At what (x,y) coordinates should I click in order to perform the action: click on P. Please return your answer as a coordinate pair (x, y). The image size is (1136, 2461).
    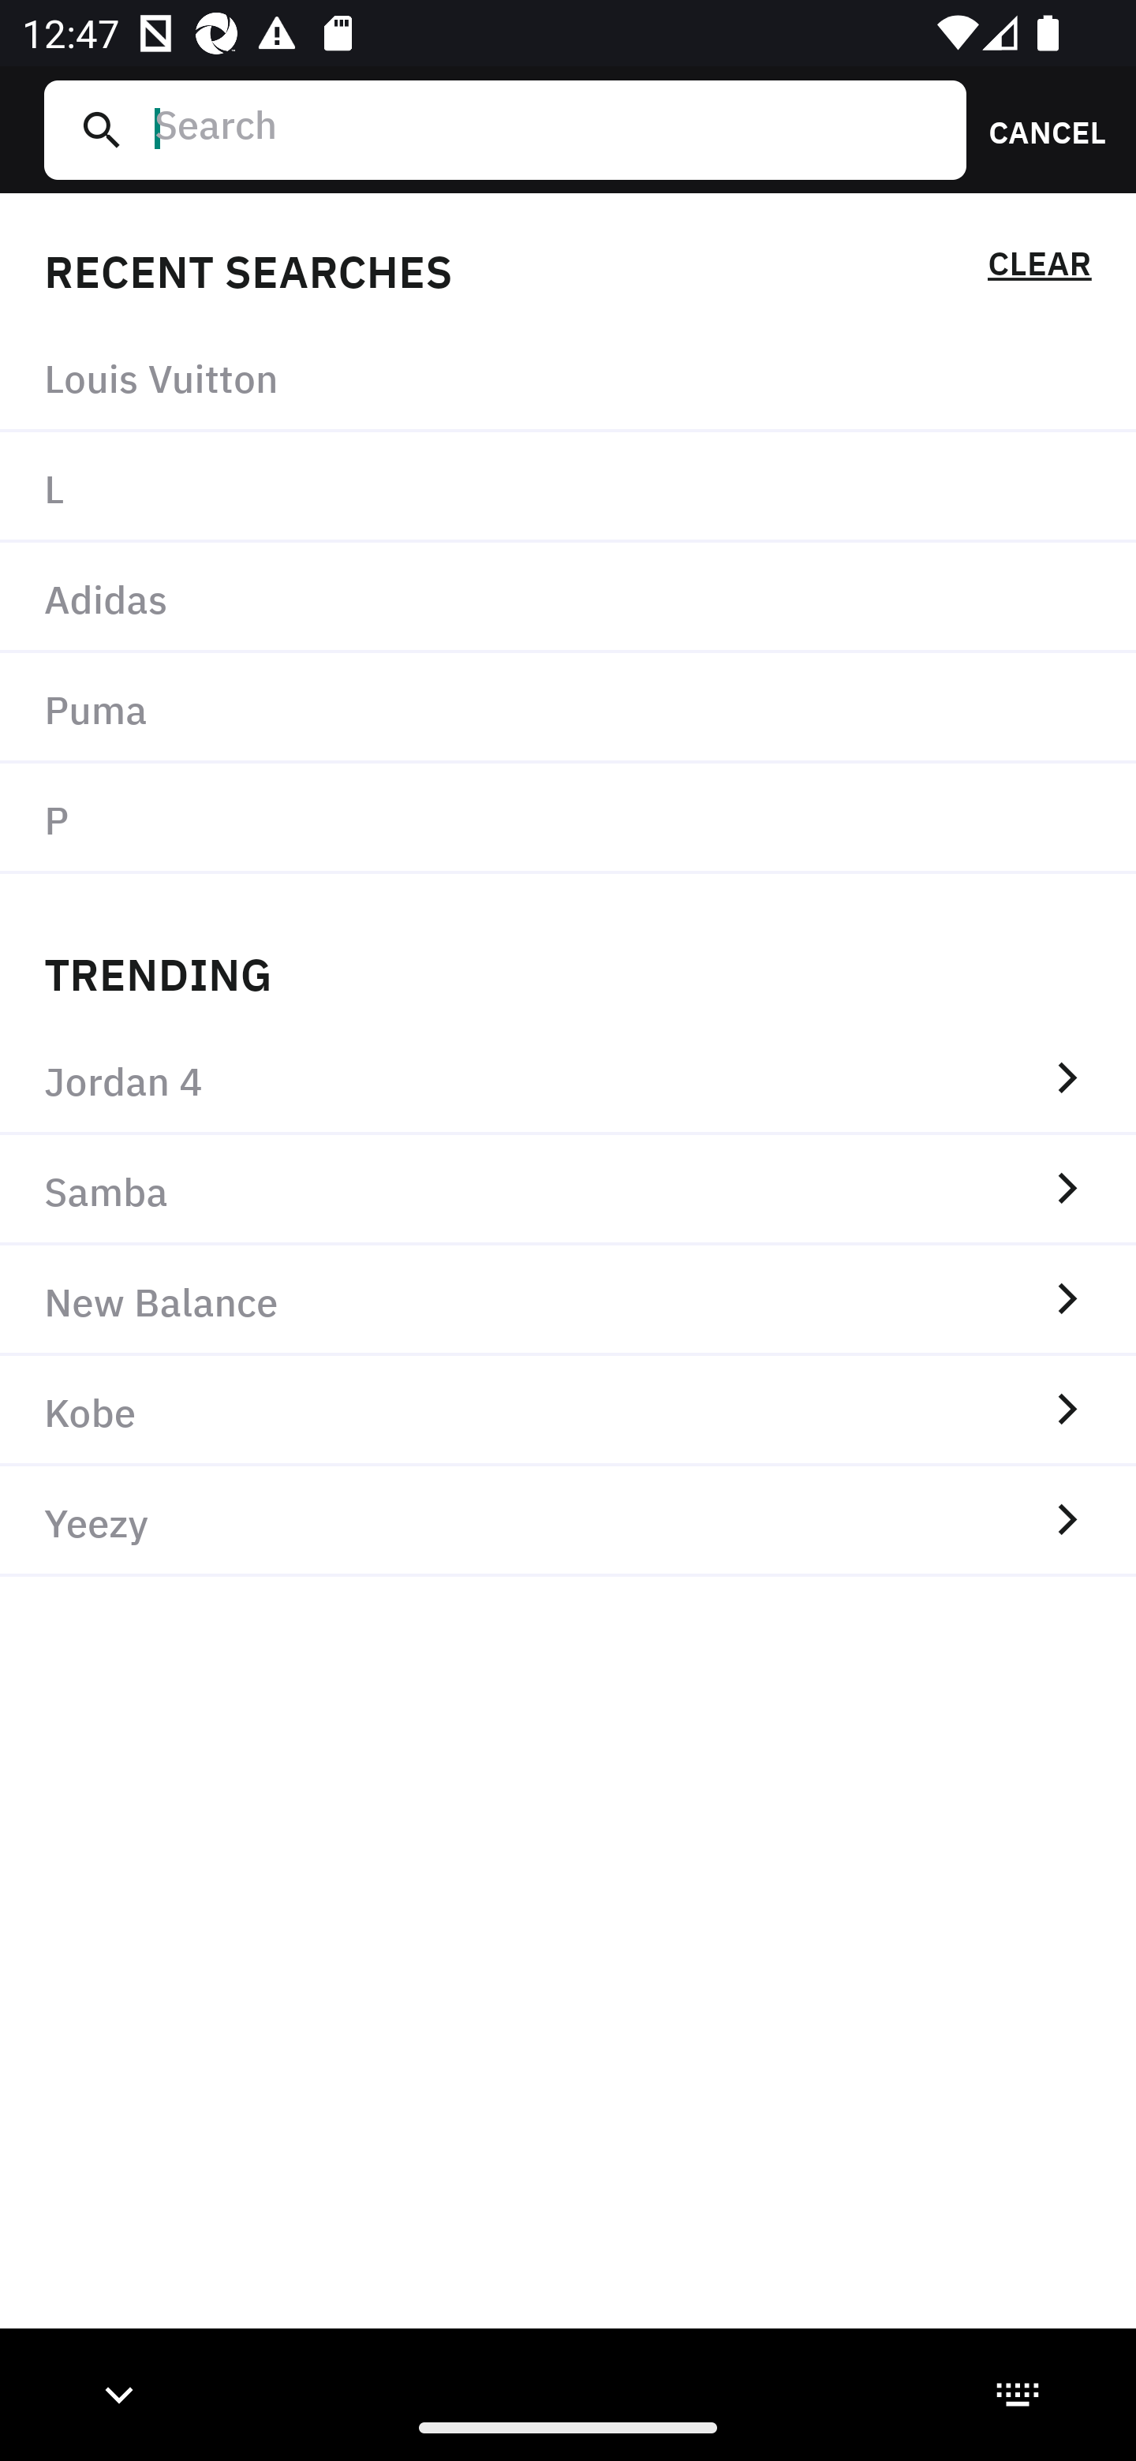
    Looking at the image, I should click on (568, 818).